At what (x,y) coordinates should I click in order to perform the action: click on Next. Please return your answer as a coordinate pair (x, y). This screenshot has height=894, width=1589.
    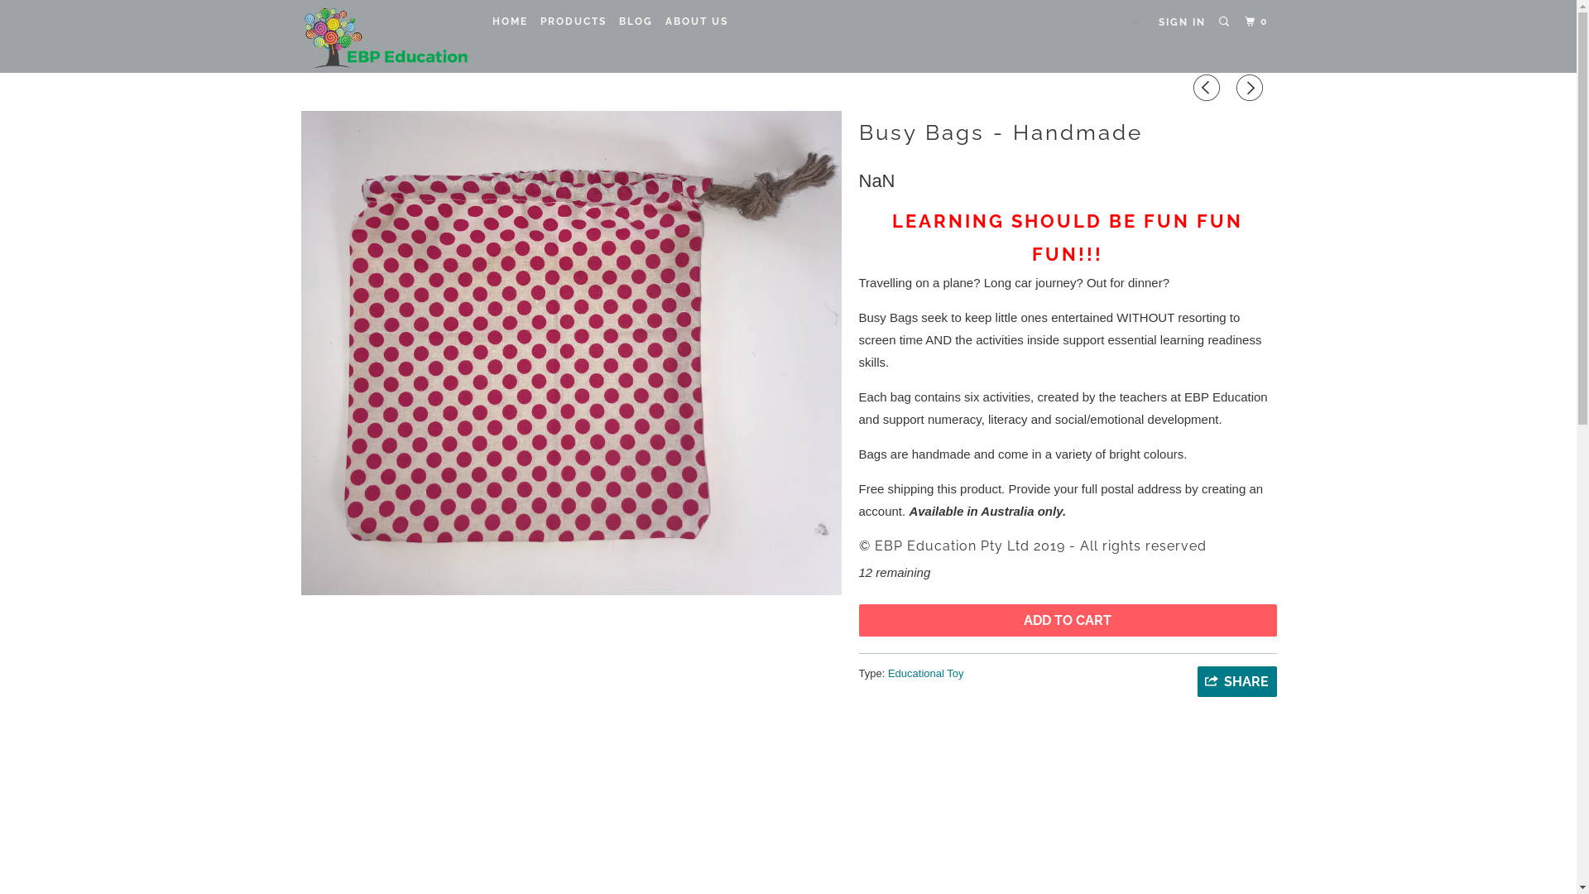
    Looking at the image, I should click on (1252, 88).